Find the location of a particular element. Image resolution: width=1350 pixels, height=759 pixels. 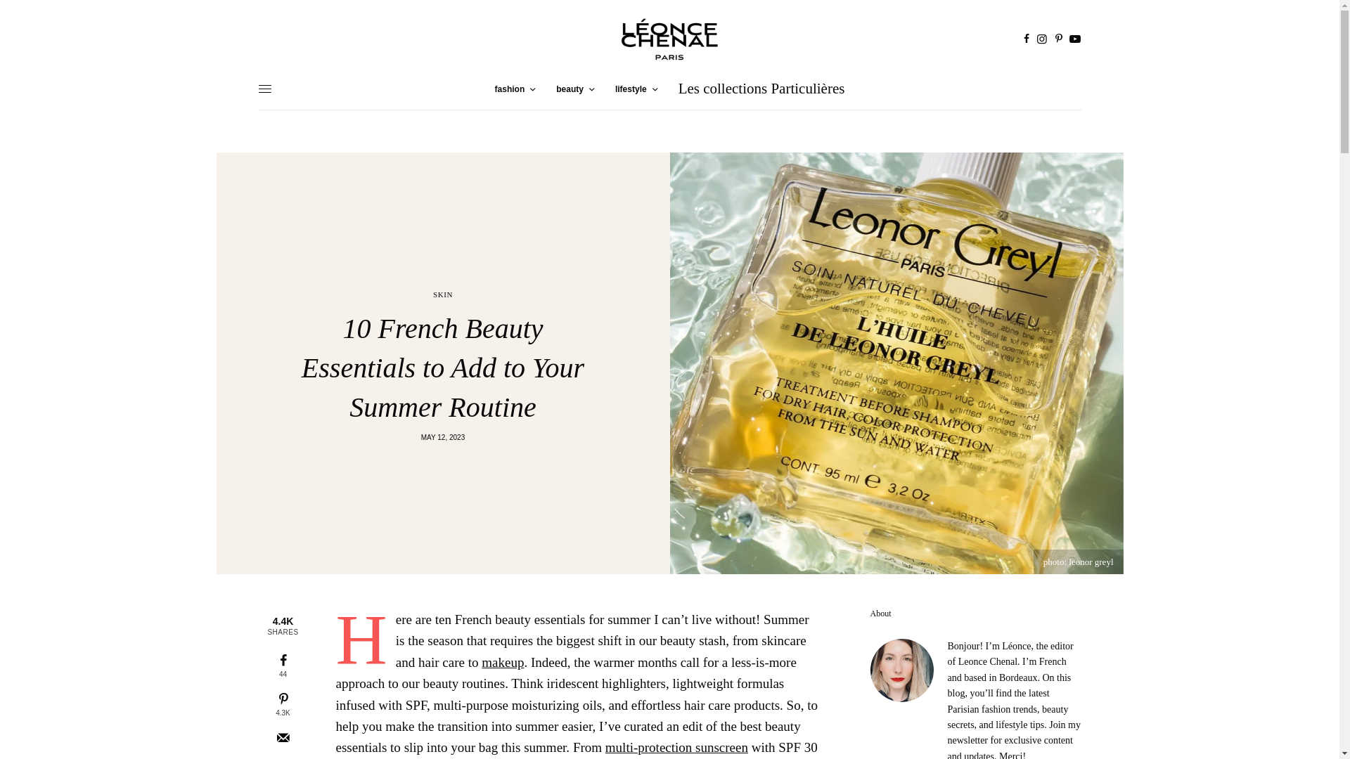

multi-protection sunscreen is located at coordinates (676, 747).